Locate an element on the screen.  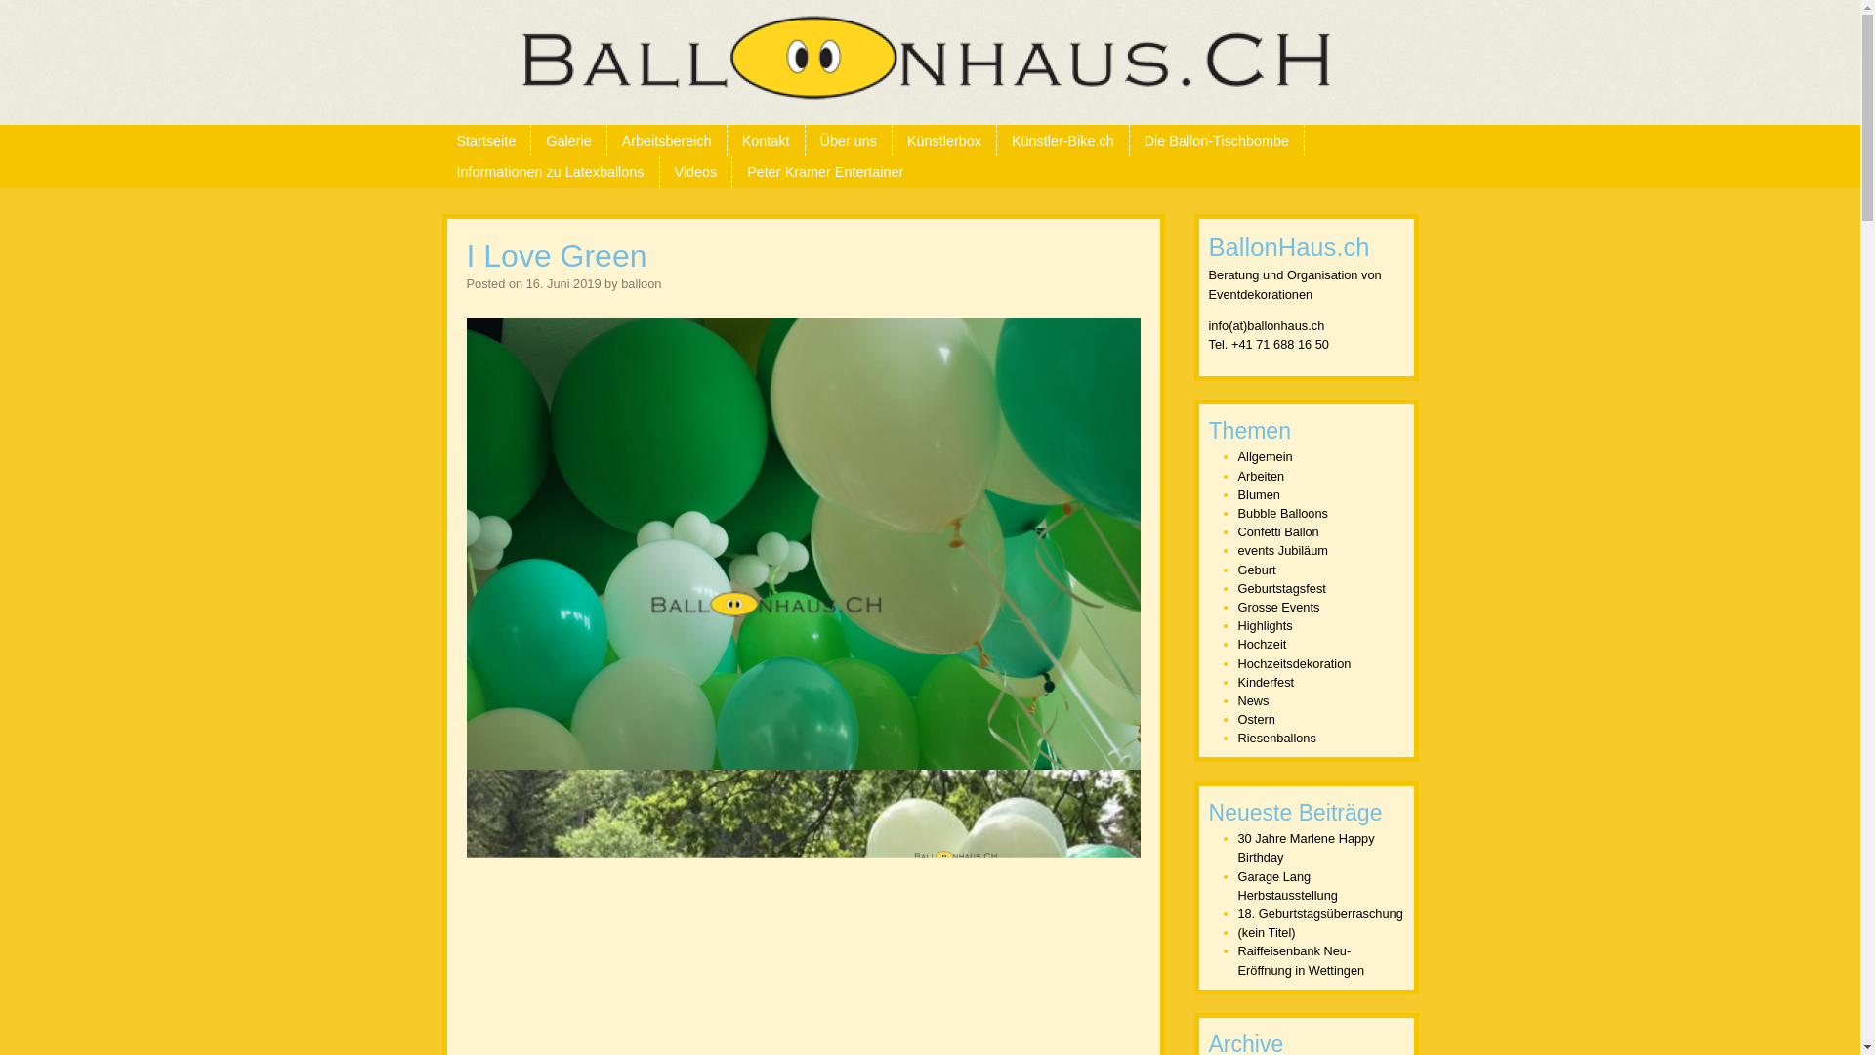
Arbeitsbereich is located at coordinates (667, 141).